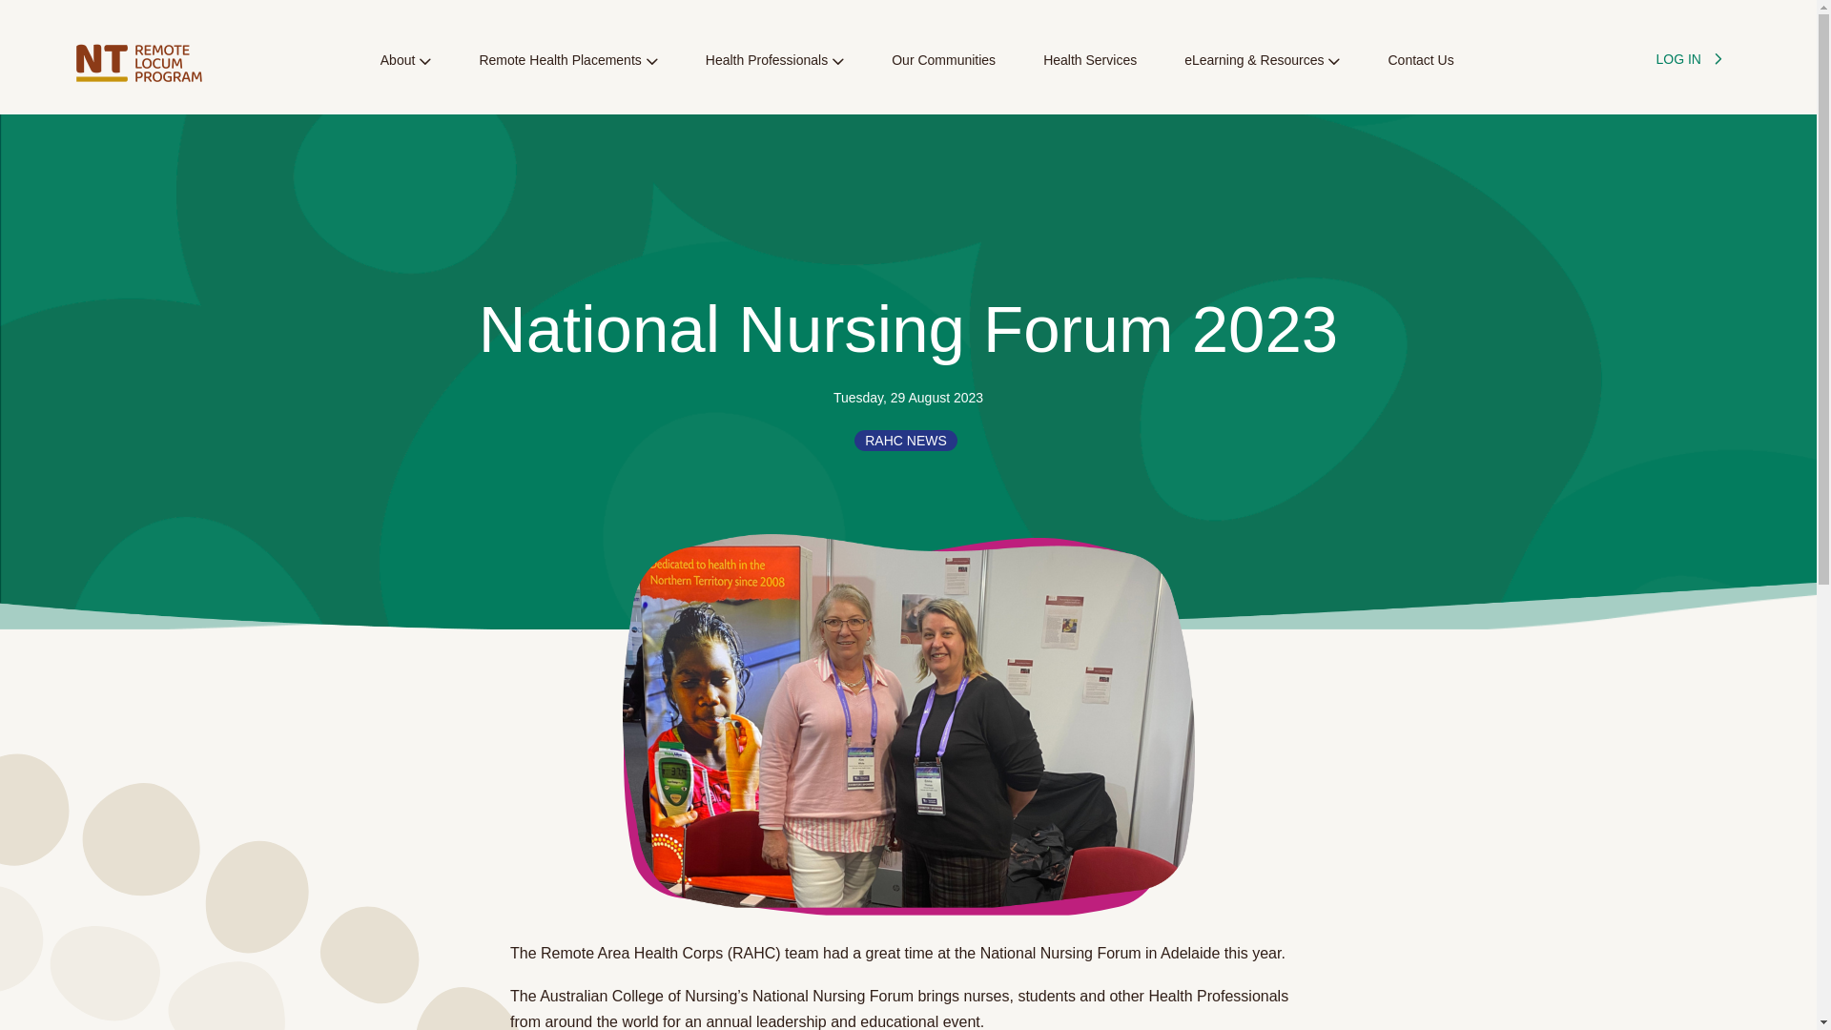 The width and height of the screenshot is (1831, 1030). What do you see at coordinates (944, 71) in the screenshot?
I see `Our Communities` at bounding box center [944, 71].